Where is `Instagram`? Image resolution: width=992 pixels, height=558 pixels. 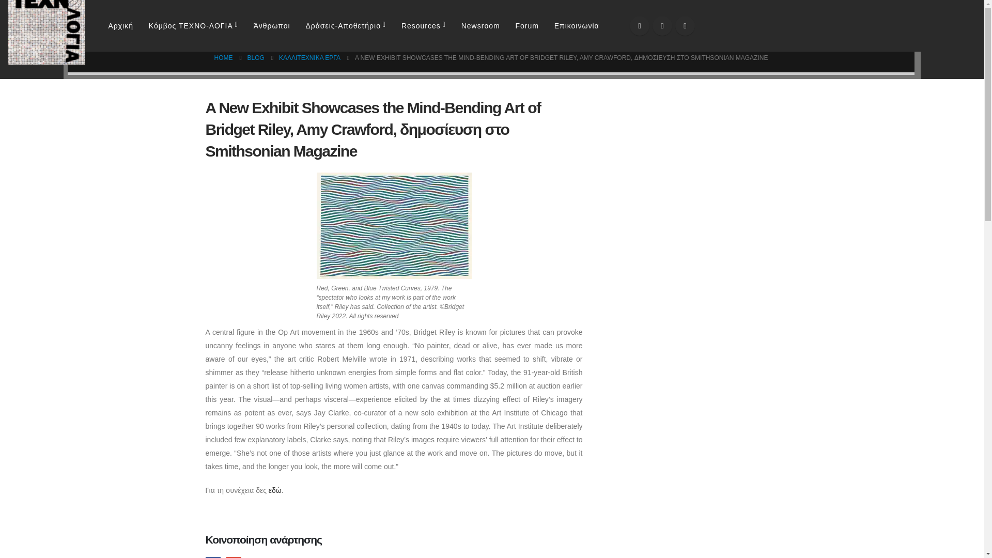
Instagram is located at coordinates (685, 26).